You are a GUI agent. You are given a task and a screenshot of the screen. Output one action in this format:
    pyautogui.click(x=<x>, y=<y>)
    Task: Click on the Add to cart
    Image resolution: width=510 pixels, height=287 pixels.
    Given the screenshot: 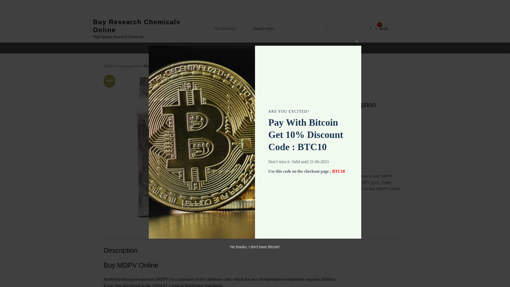 What is the action you would take?
    pyautogui.click(x=297, y=132)
    